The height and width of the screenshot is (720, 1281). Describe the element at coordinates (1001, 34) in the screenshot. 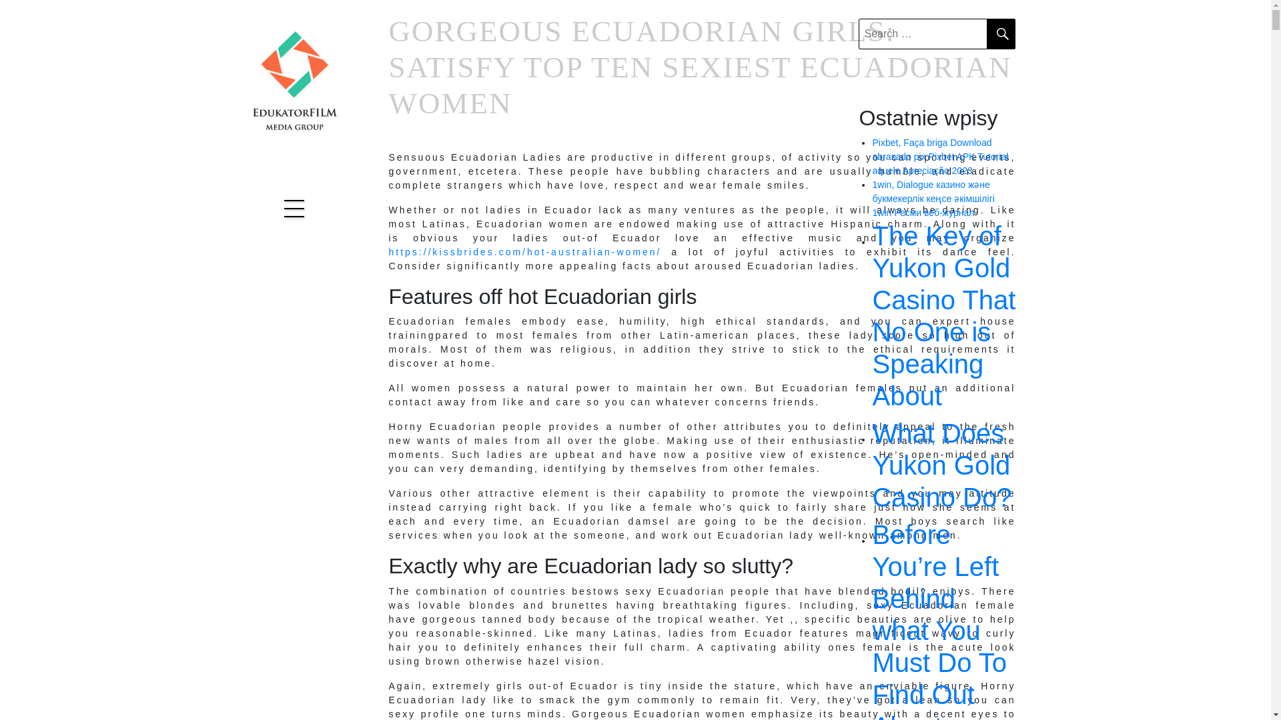

I see `Search` at that location.